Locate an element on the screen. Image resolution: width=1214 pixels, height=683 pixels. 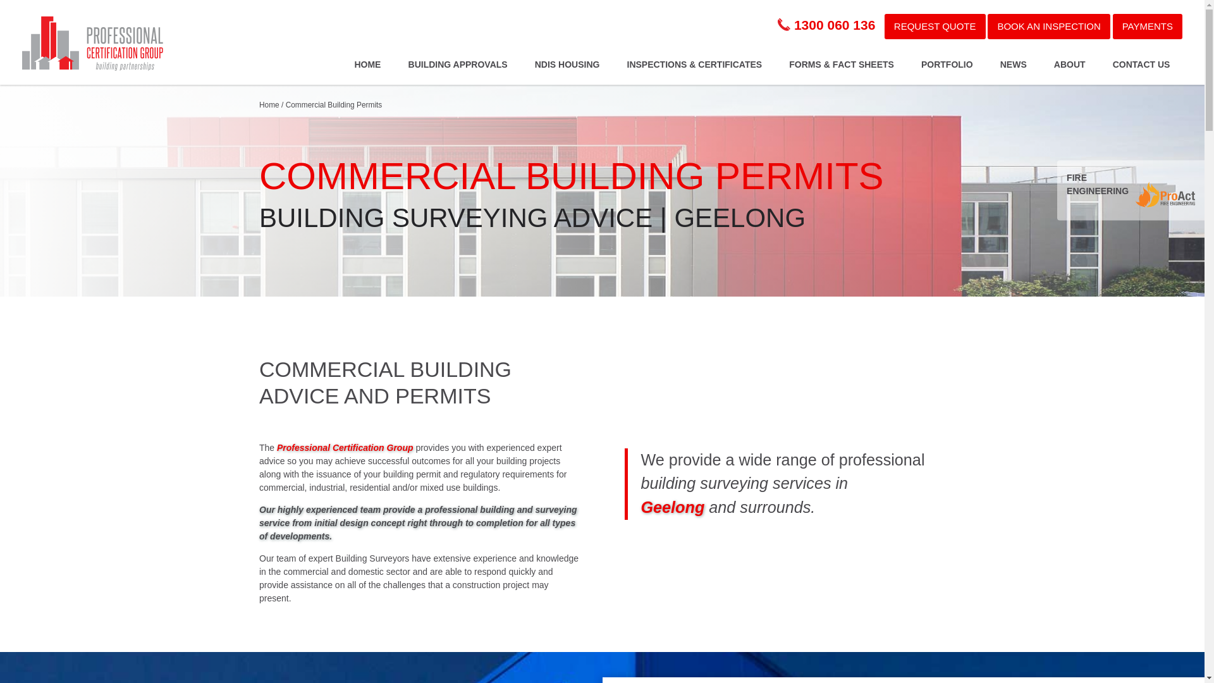
BOOK AN INSPECTION is located at coordinates (1048, 27).